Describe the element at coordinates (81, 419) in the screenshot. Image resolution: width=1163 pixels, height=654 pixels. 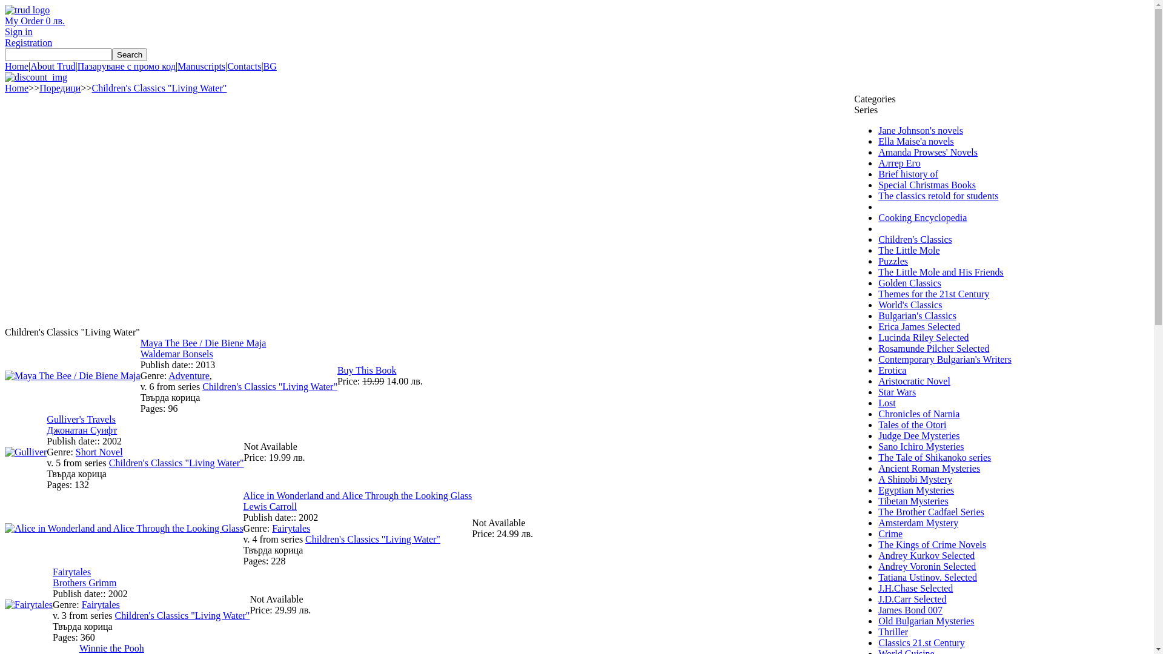
I see `Gulliver's Travels` at that location.